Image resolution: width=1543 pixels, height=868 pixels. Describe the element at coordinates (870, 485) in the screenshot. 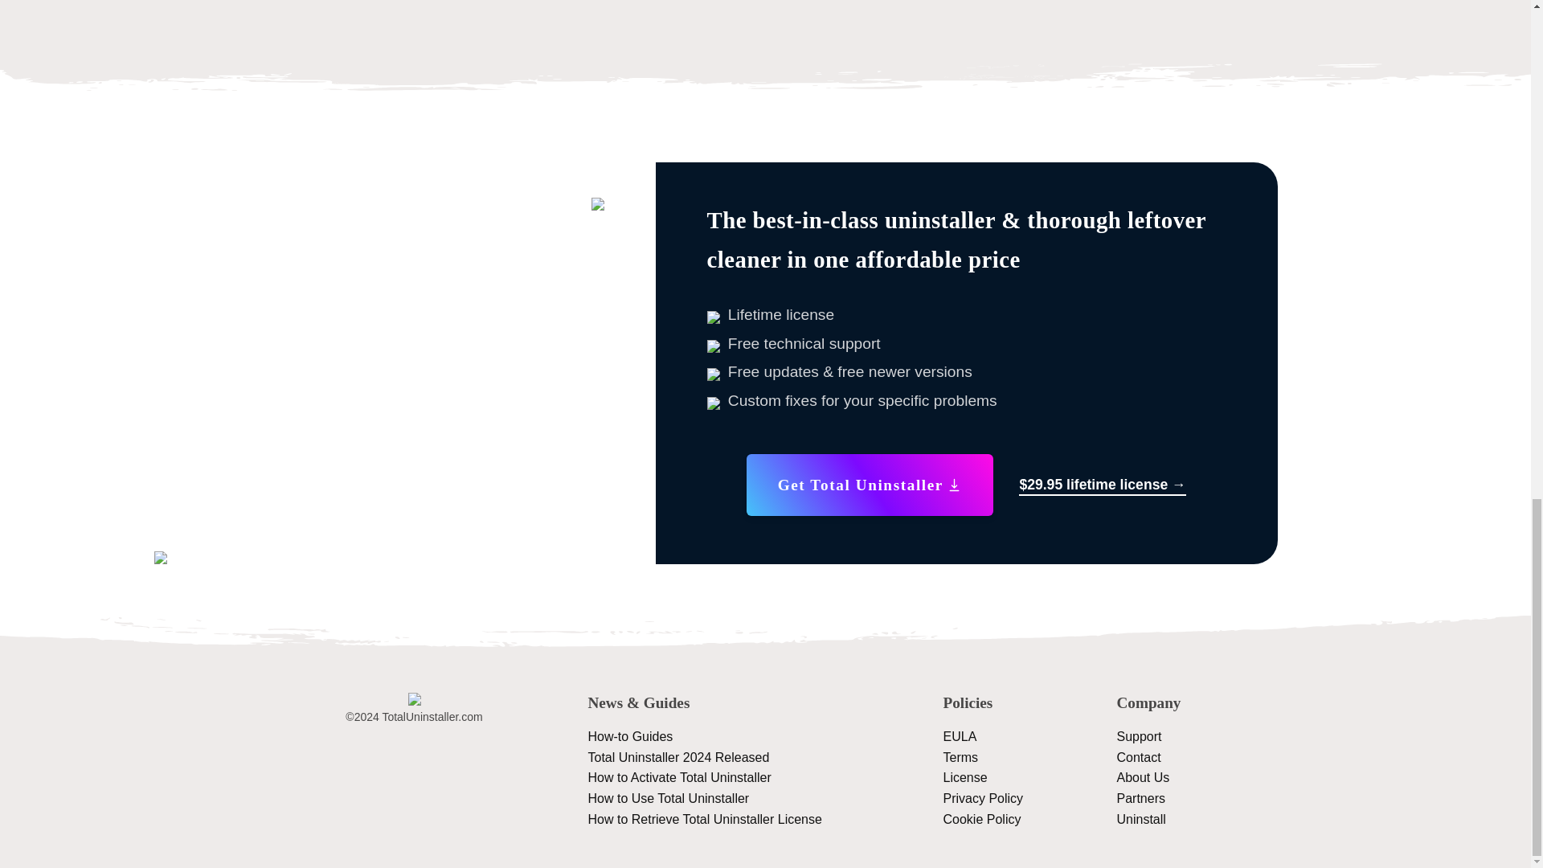

I see `Get Total Uninstaller` at that location.